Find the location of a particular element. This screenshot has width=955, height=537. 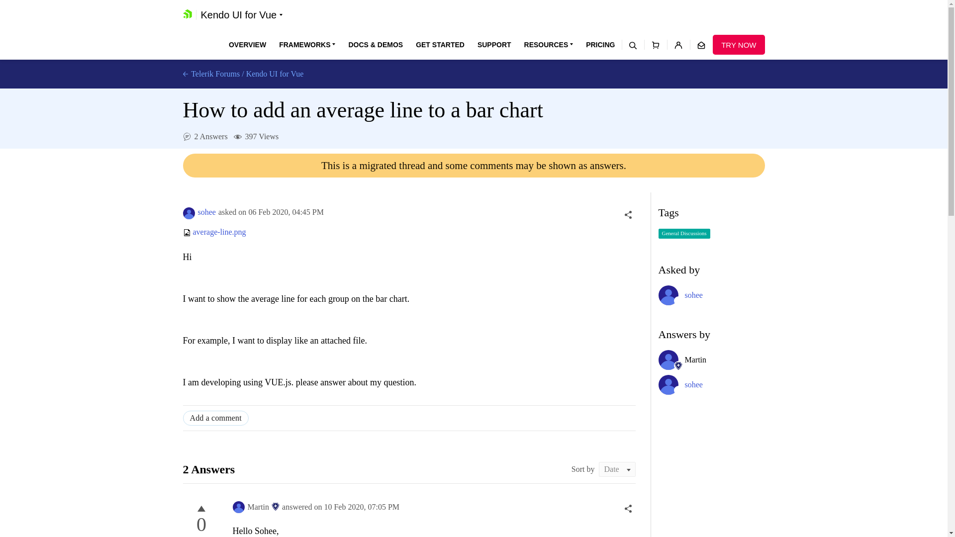

Contact Us is located at coordinates (701, 45).